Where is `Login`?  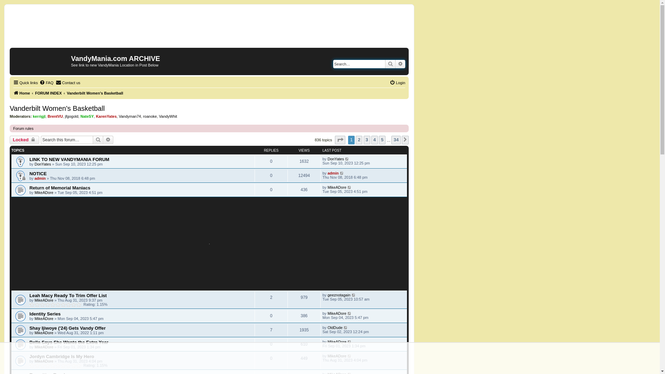 Login is located at coordinates (398, 83).